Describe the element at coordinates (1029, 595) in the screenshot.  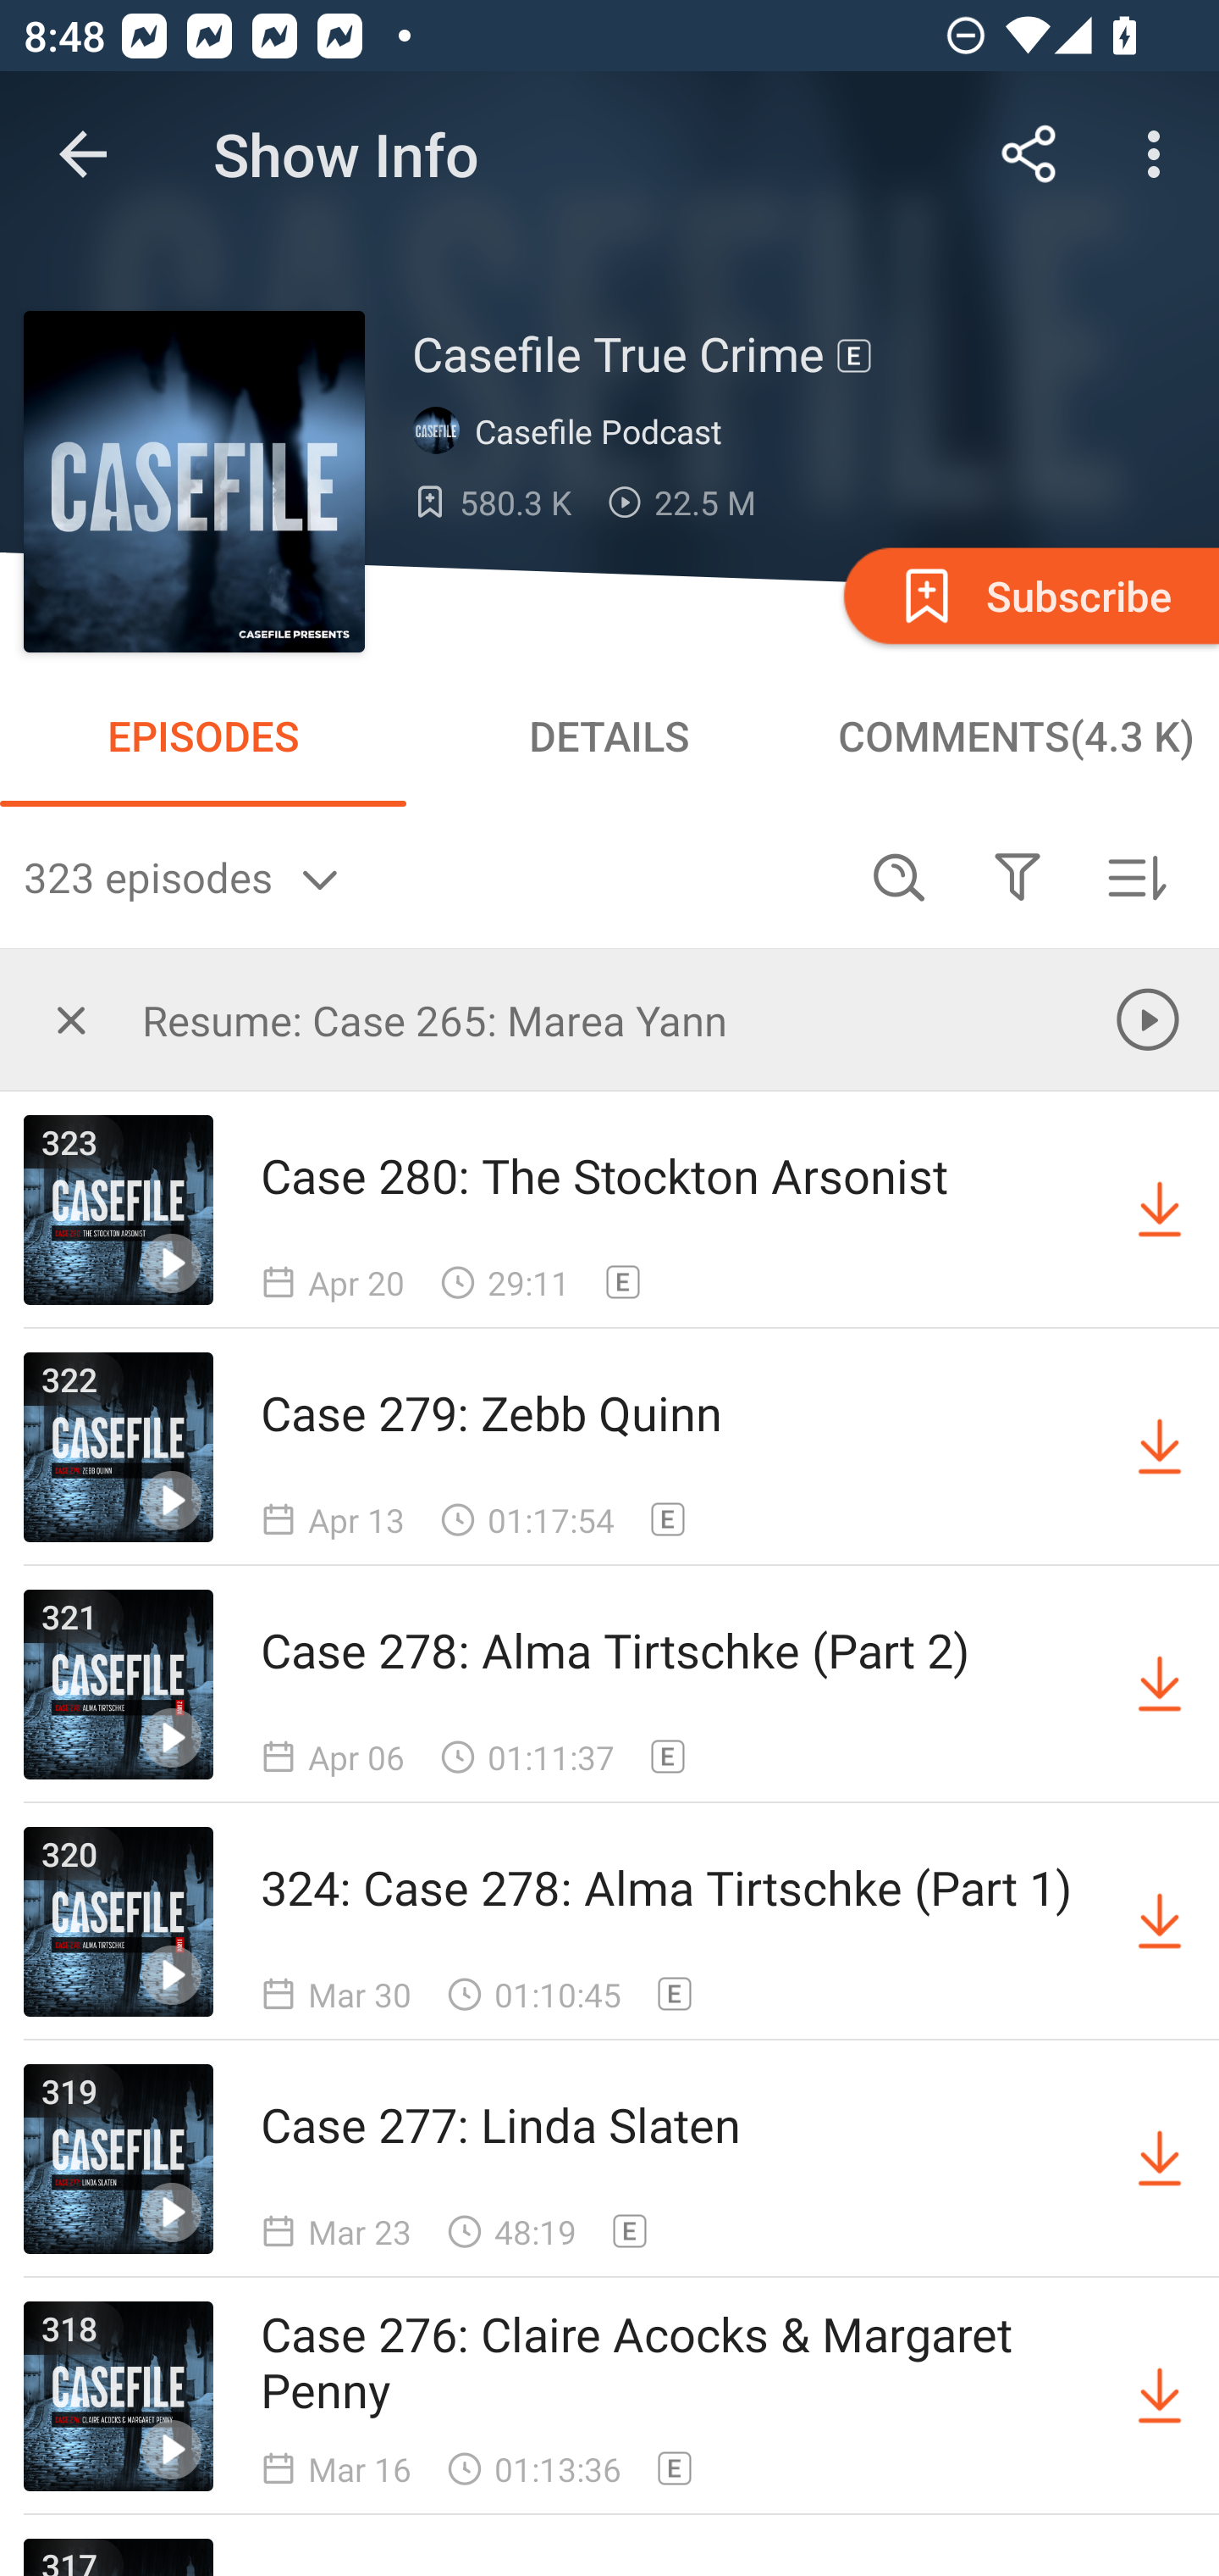
I see `Subscribe` at that location.